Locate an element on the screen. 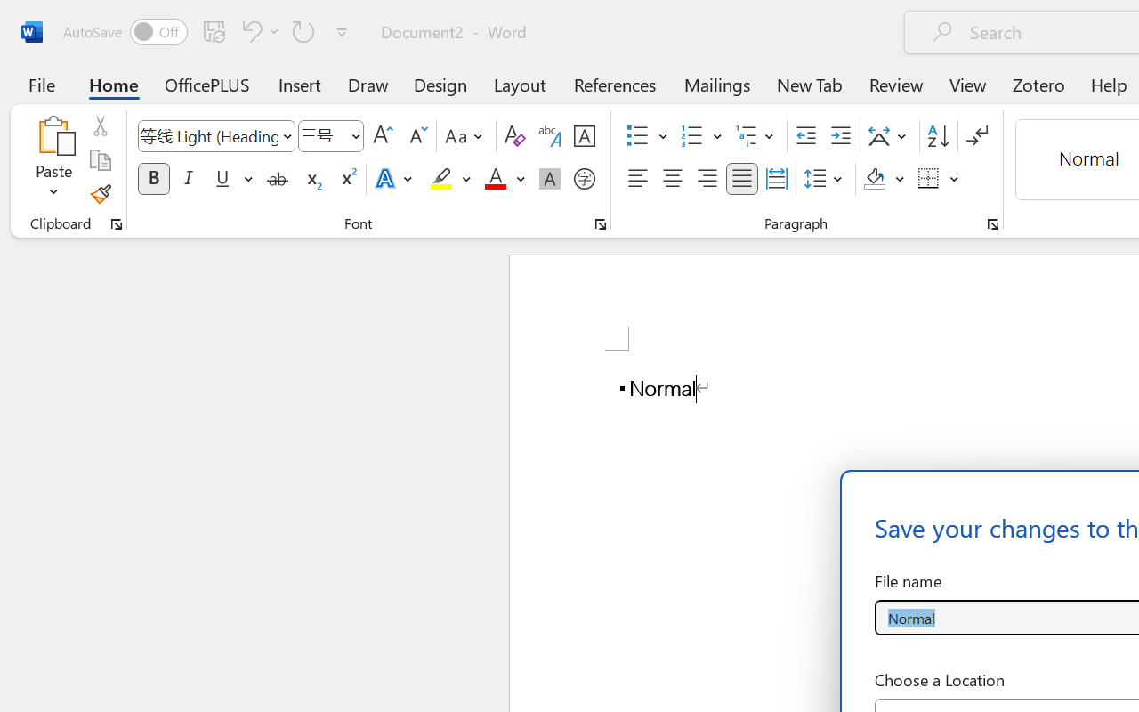  Font Color is located at coordinates (505, 179).